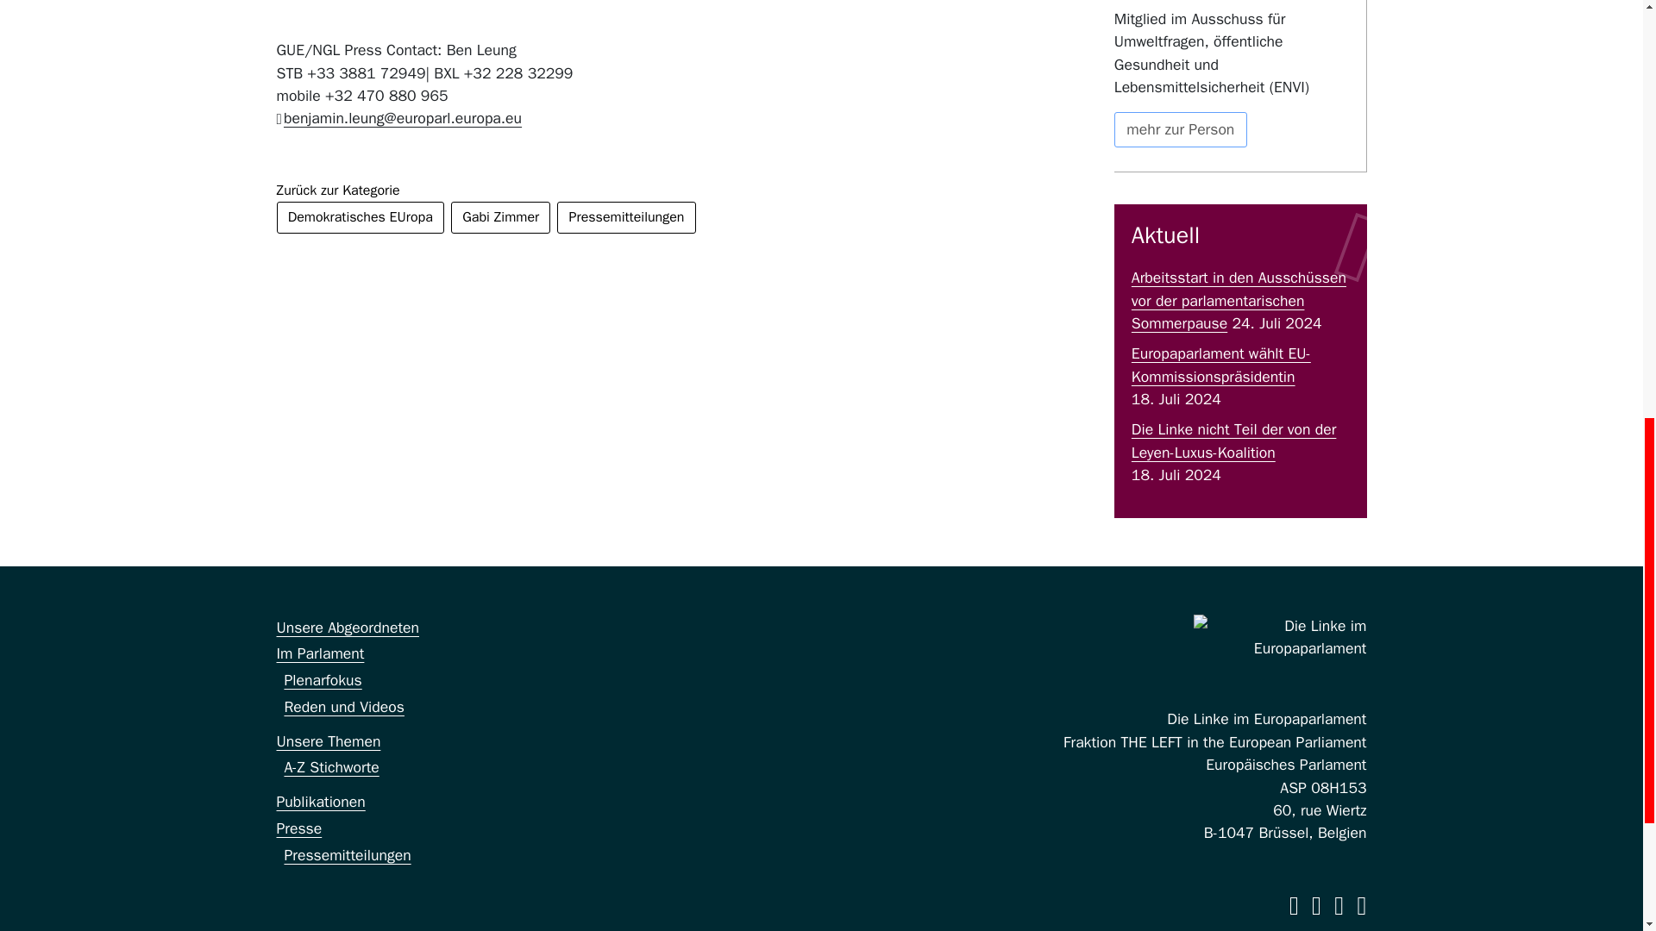  What do you see at coordinates (500, 217) in the screenshot?
I see `Gabi Zimmer` at bounding box center [500, 217].